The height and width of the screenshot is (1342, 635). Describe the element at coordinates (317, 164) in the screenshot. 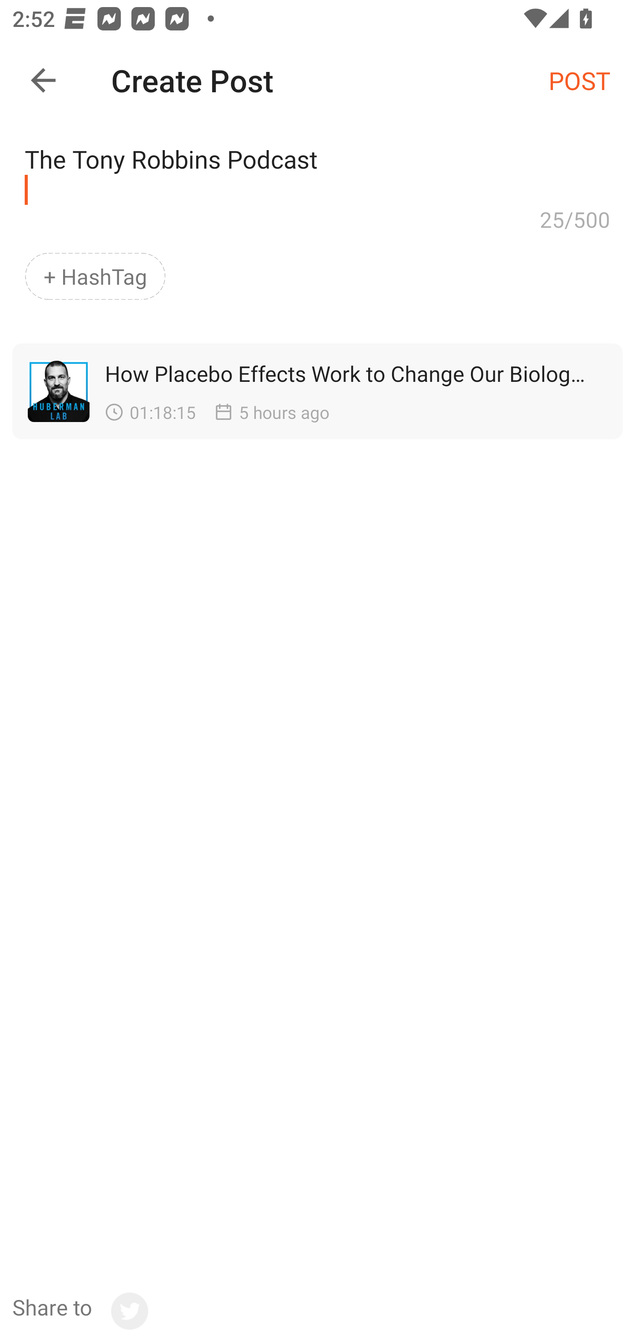

I see `The Tony Robbins Podcast
` at that location.